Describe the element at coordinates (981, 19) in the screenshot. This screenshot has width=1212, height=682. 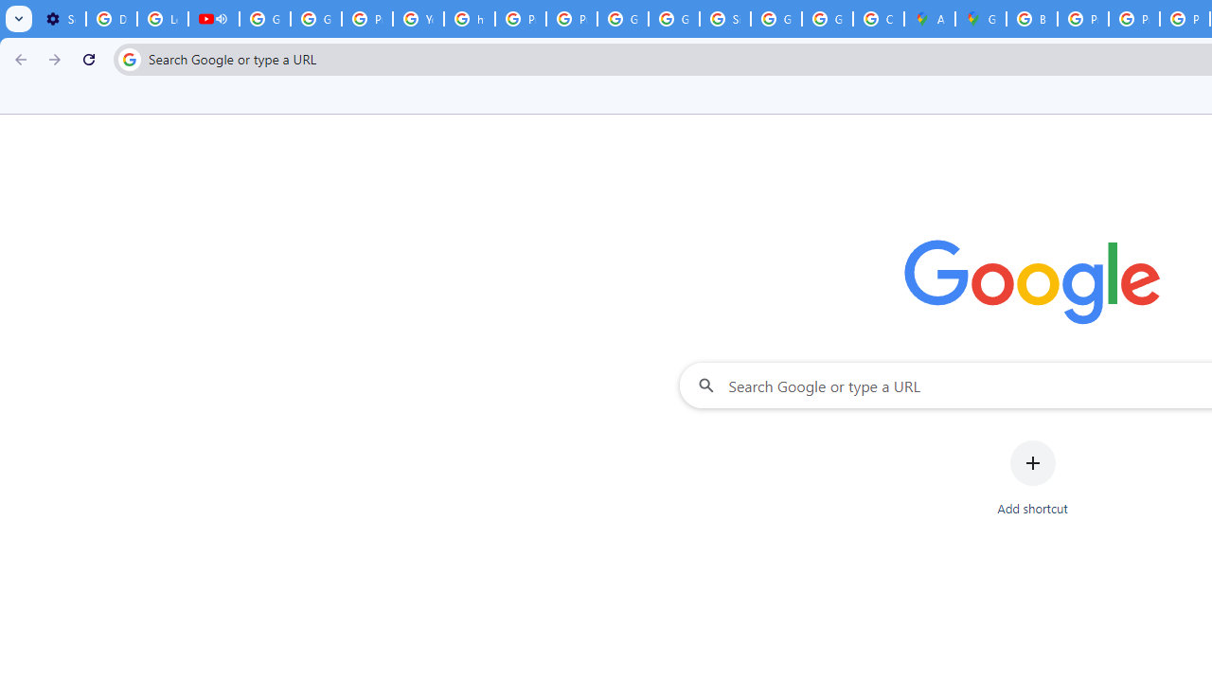
I see `Google Maps` at that location.